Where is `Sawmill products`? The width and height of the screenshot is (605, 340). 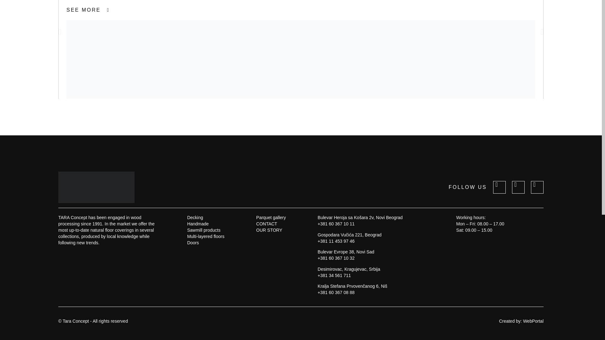
Sawmill products is located at coordinates (205, 230).